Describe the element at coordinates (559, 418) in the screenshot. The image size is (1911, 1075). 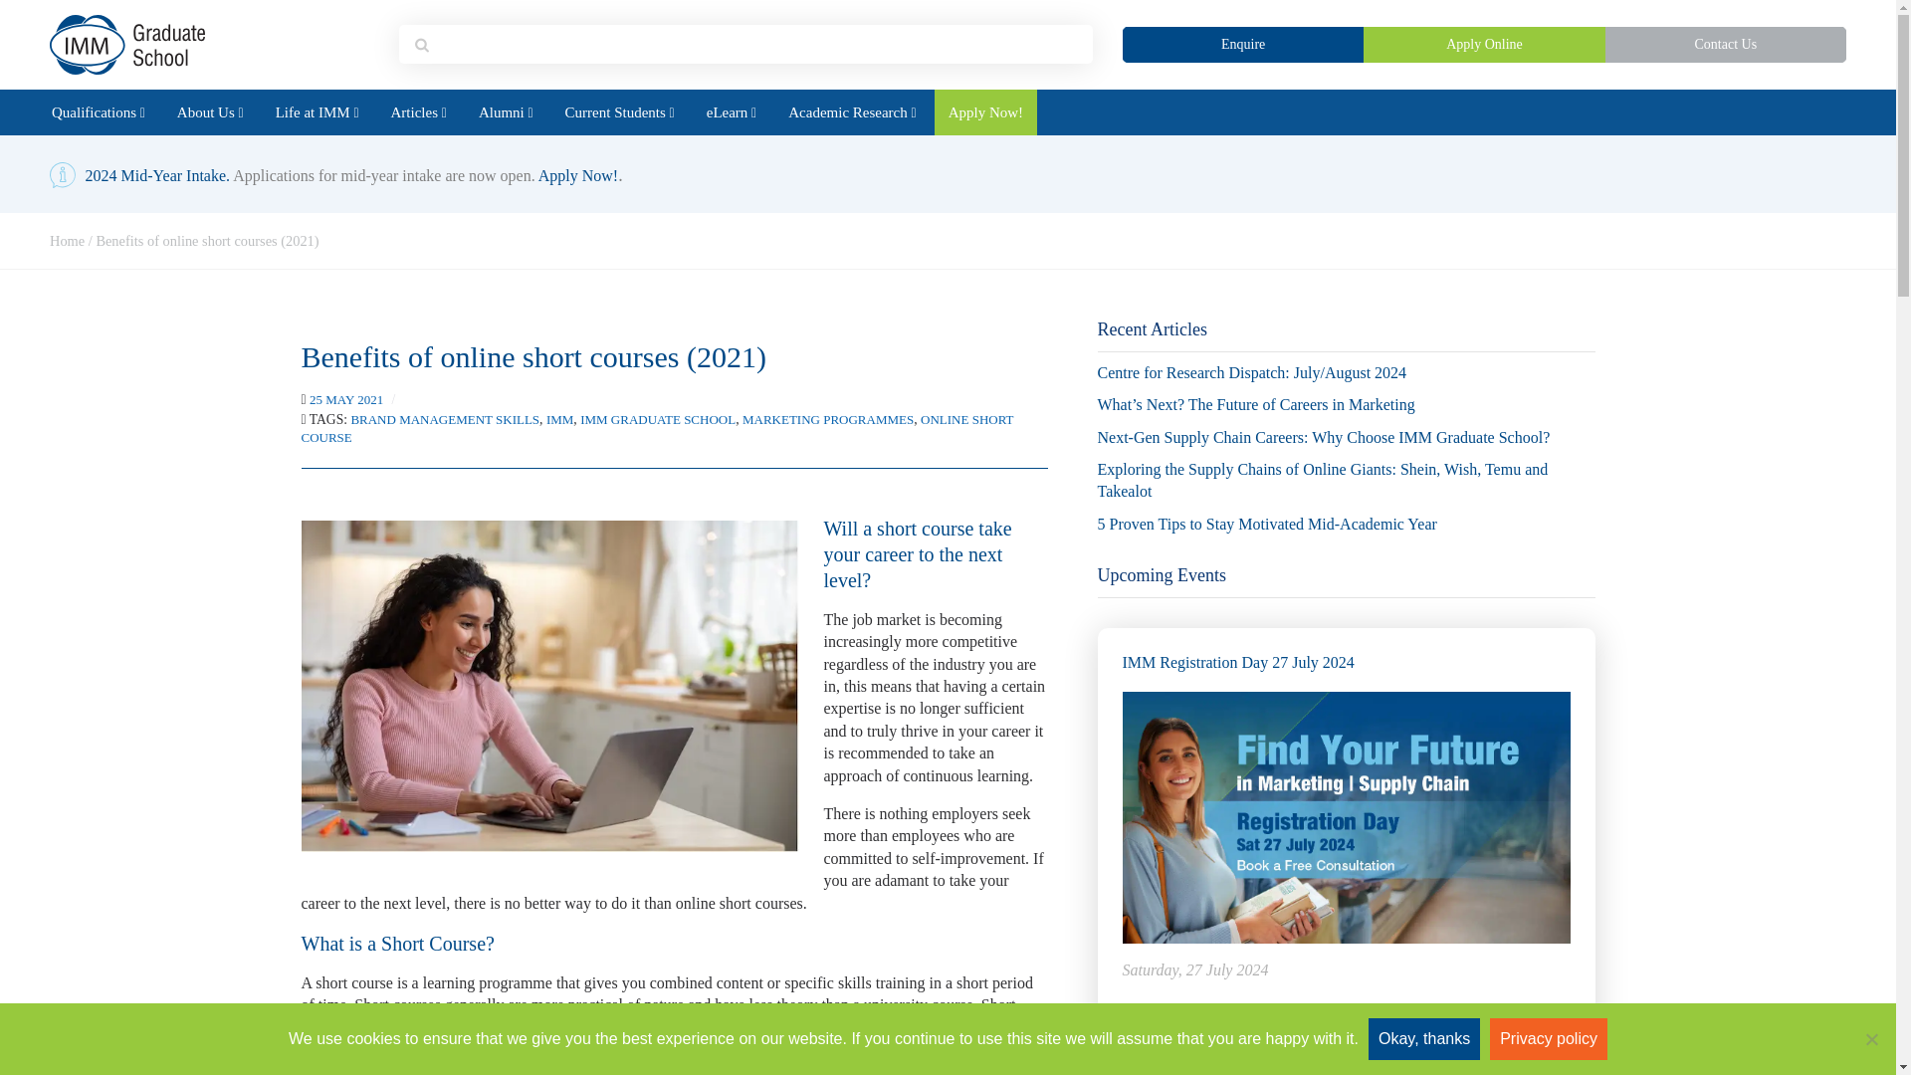
I see `imm` at that location.